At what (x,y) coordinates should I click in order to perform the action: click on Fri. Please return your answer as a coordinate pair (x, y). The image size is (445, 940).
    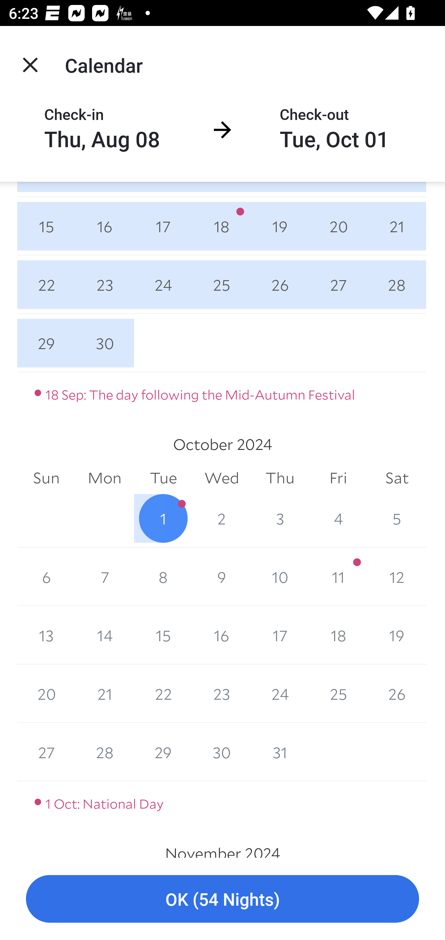
    Looking at the image, I should click on (338, 478).